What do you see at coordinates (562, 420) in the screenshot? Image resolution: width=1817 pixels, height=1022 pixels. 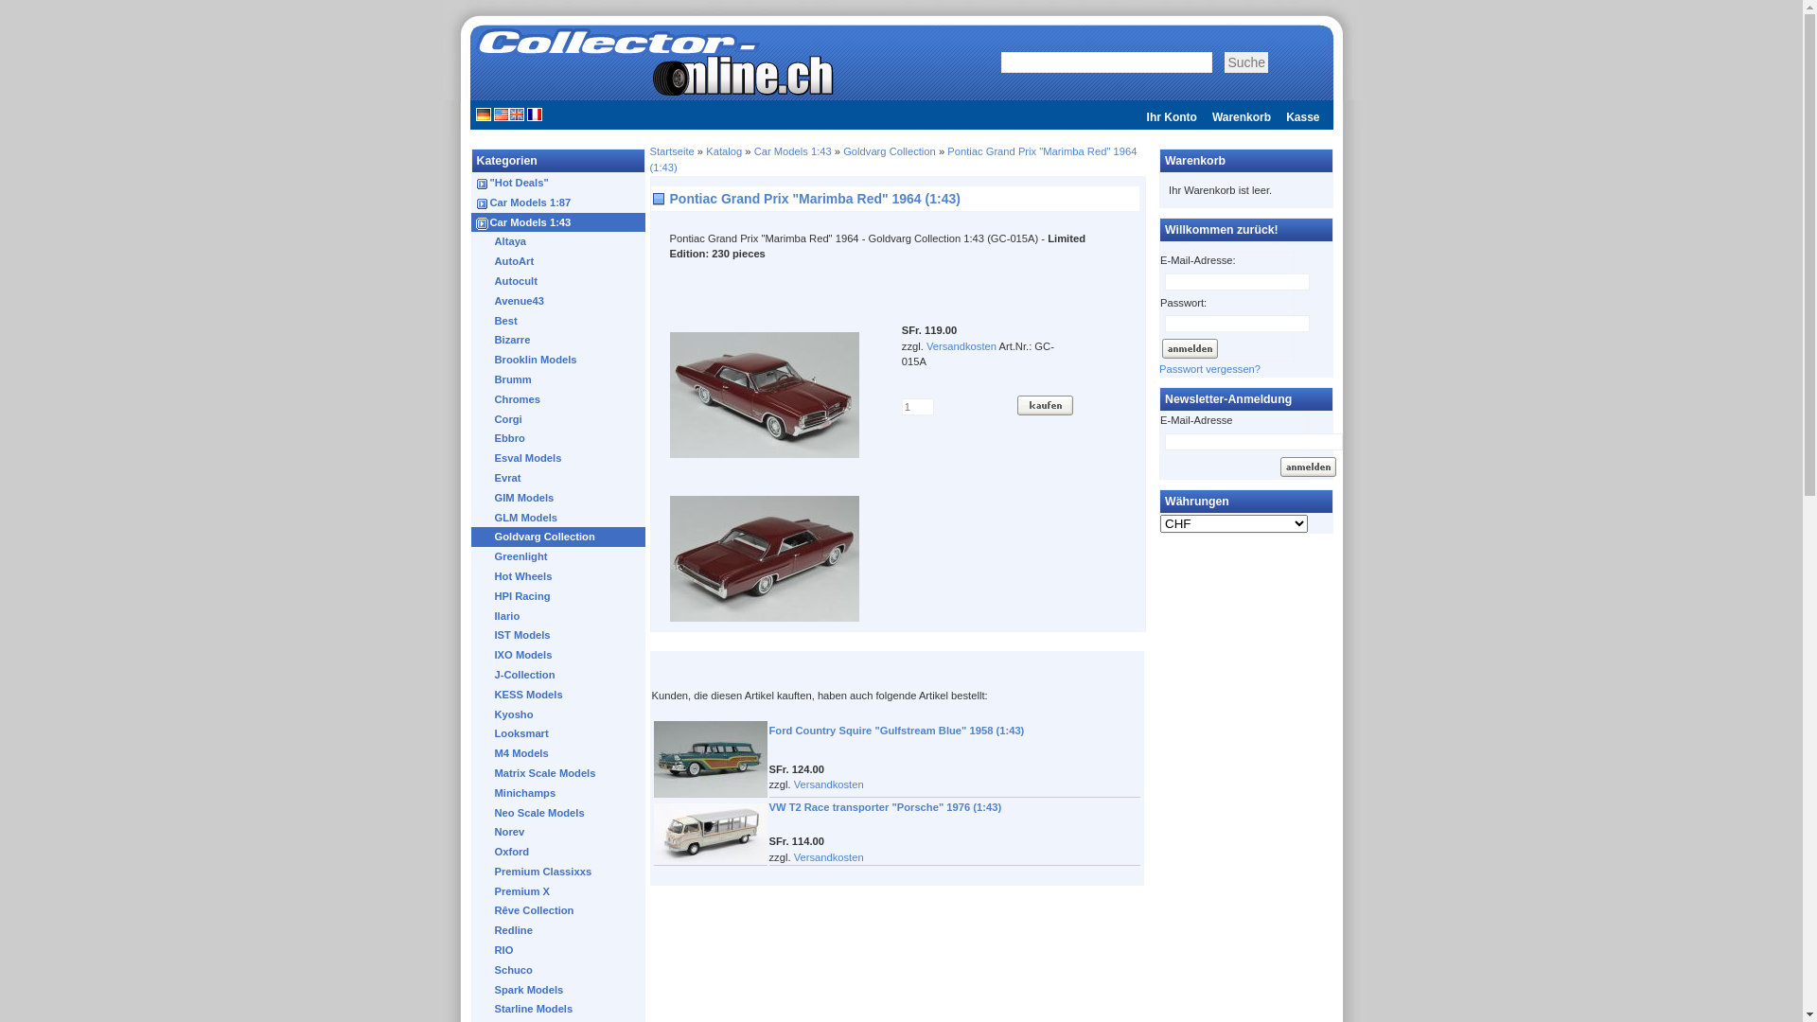 I see `Corgi` at bounding box center [562, 420].